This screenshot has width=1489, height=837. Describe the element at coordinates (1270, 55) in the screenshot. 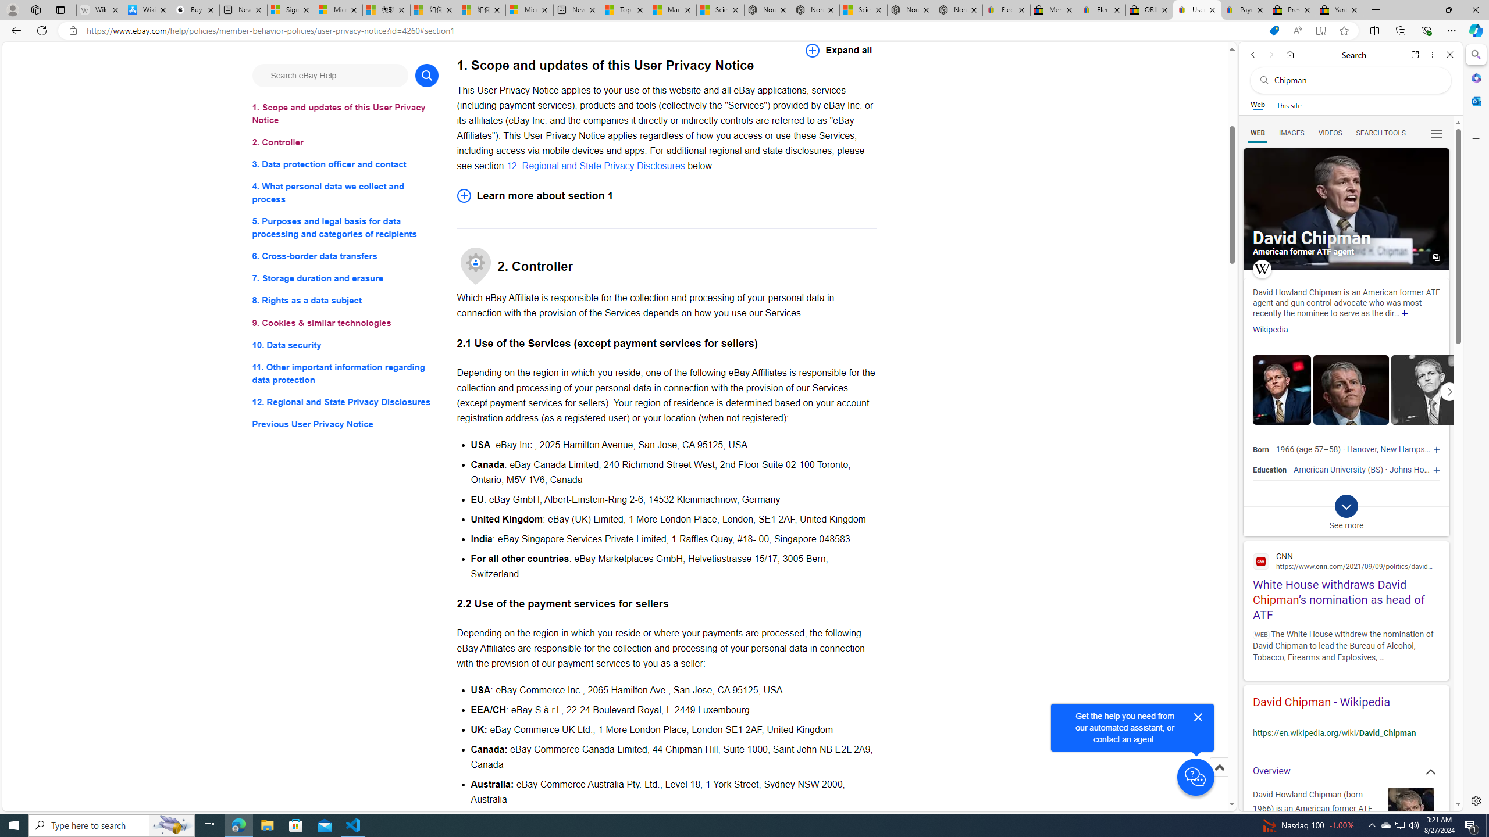

I see `Forward` at that location.